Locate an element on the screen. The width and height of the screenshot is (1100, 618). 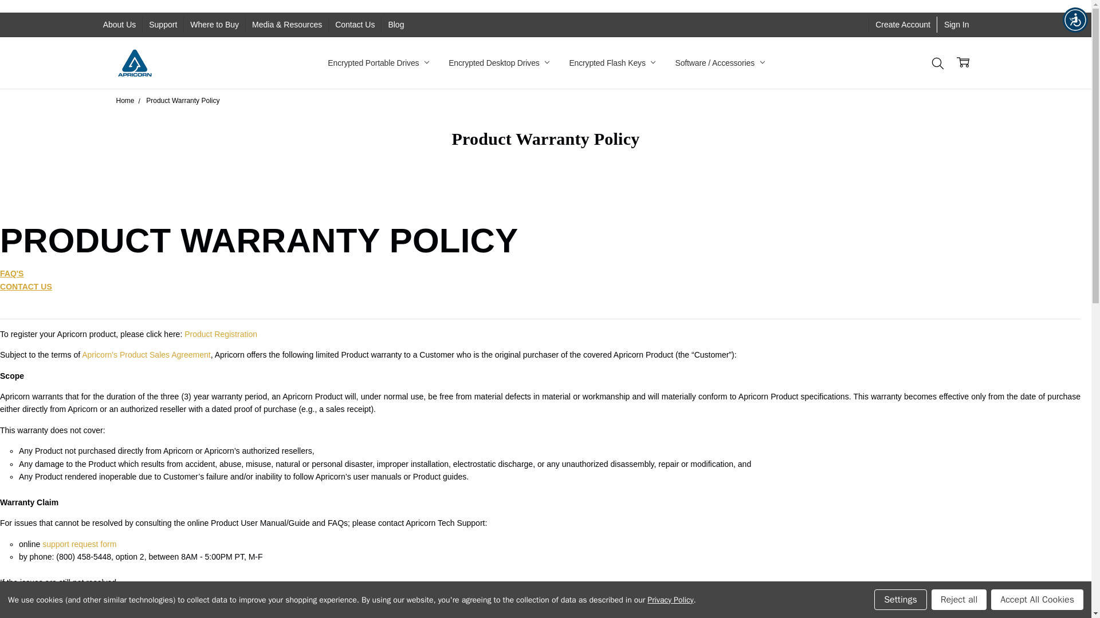
Contact Us is located at coordinates (355, 25).